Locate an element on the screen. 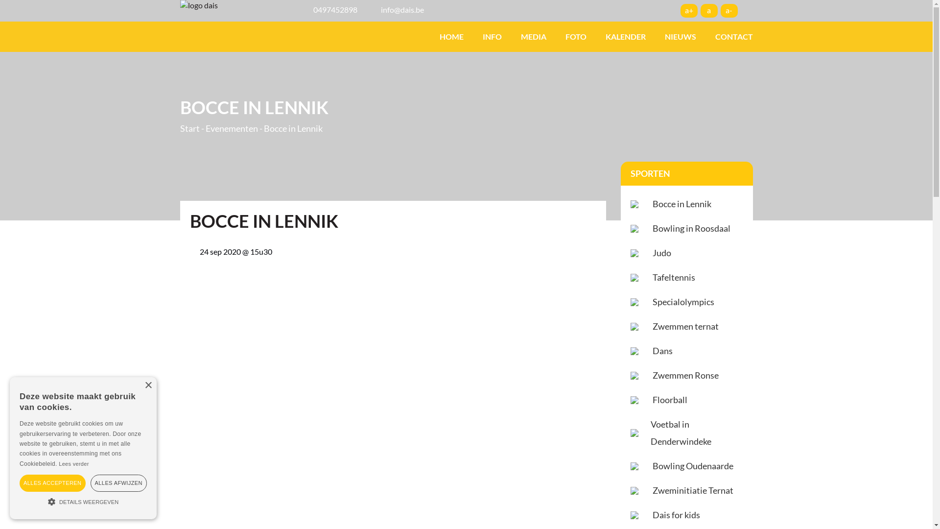 This screenshot has height=529, width=940. CONTACT is located at coordinates (729, 37).